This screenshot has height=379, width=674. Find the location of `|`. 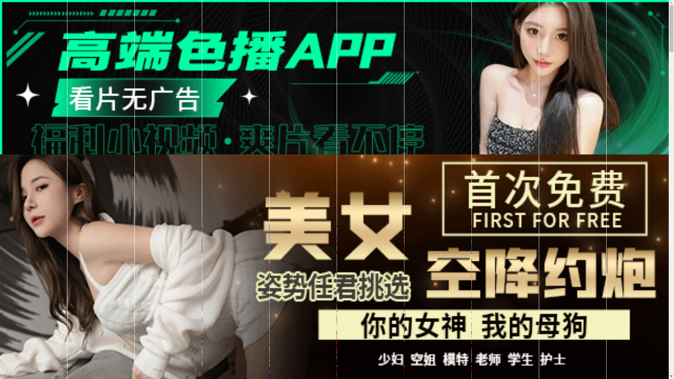

| is located at coordinates (570, 218).